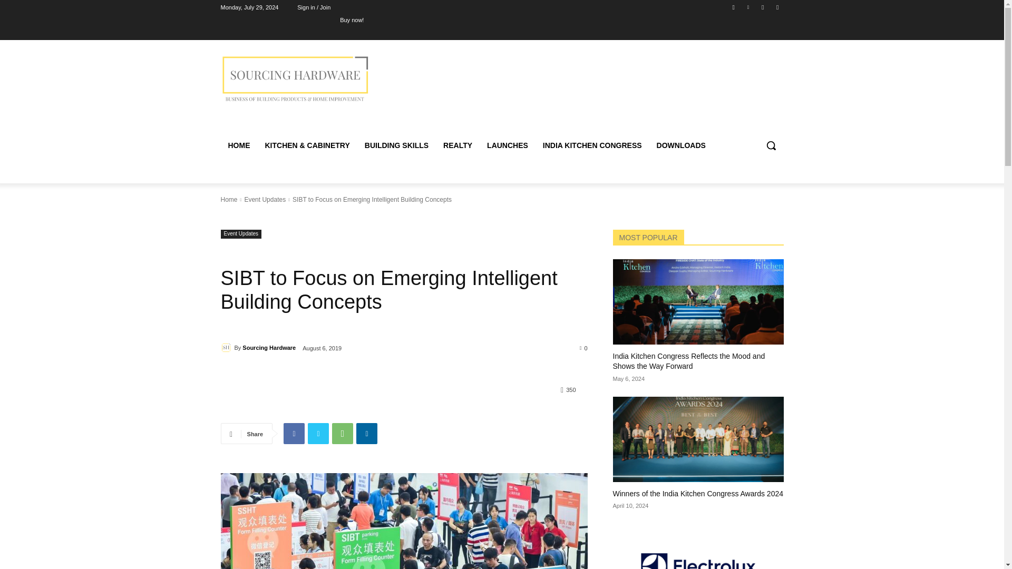 The width and height of the screenshot is (1012, 569). What do you see at coordinates (458, 145) in the screenshot?
I see `REALTY` at bounding box center [458, 145].